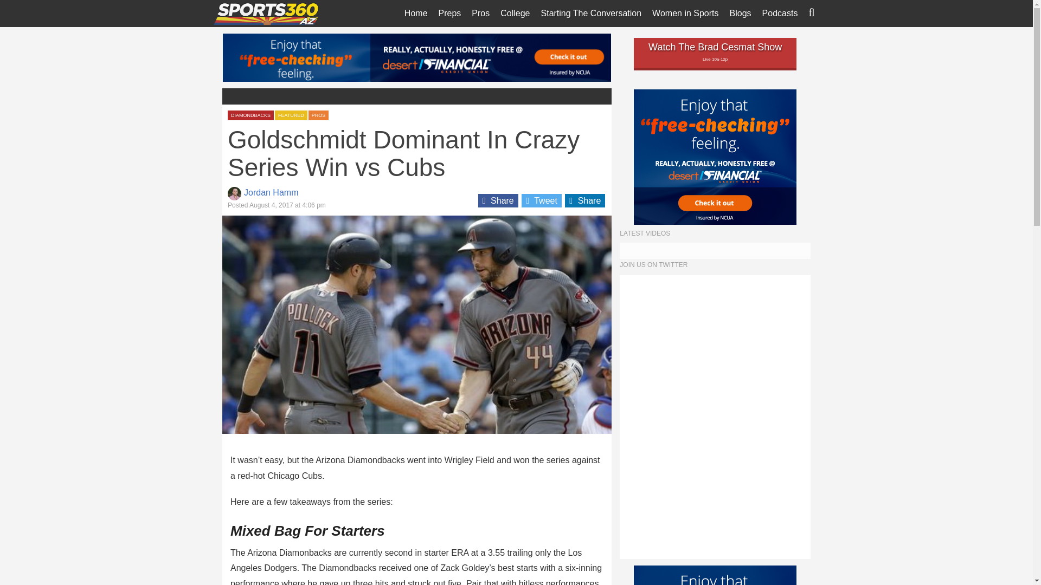  Describe the element at coordinates (480, 13) in the screenshot. I see `Pros` at that location.